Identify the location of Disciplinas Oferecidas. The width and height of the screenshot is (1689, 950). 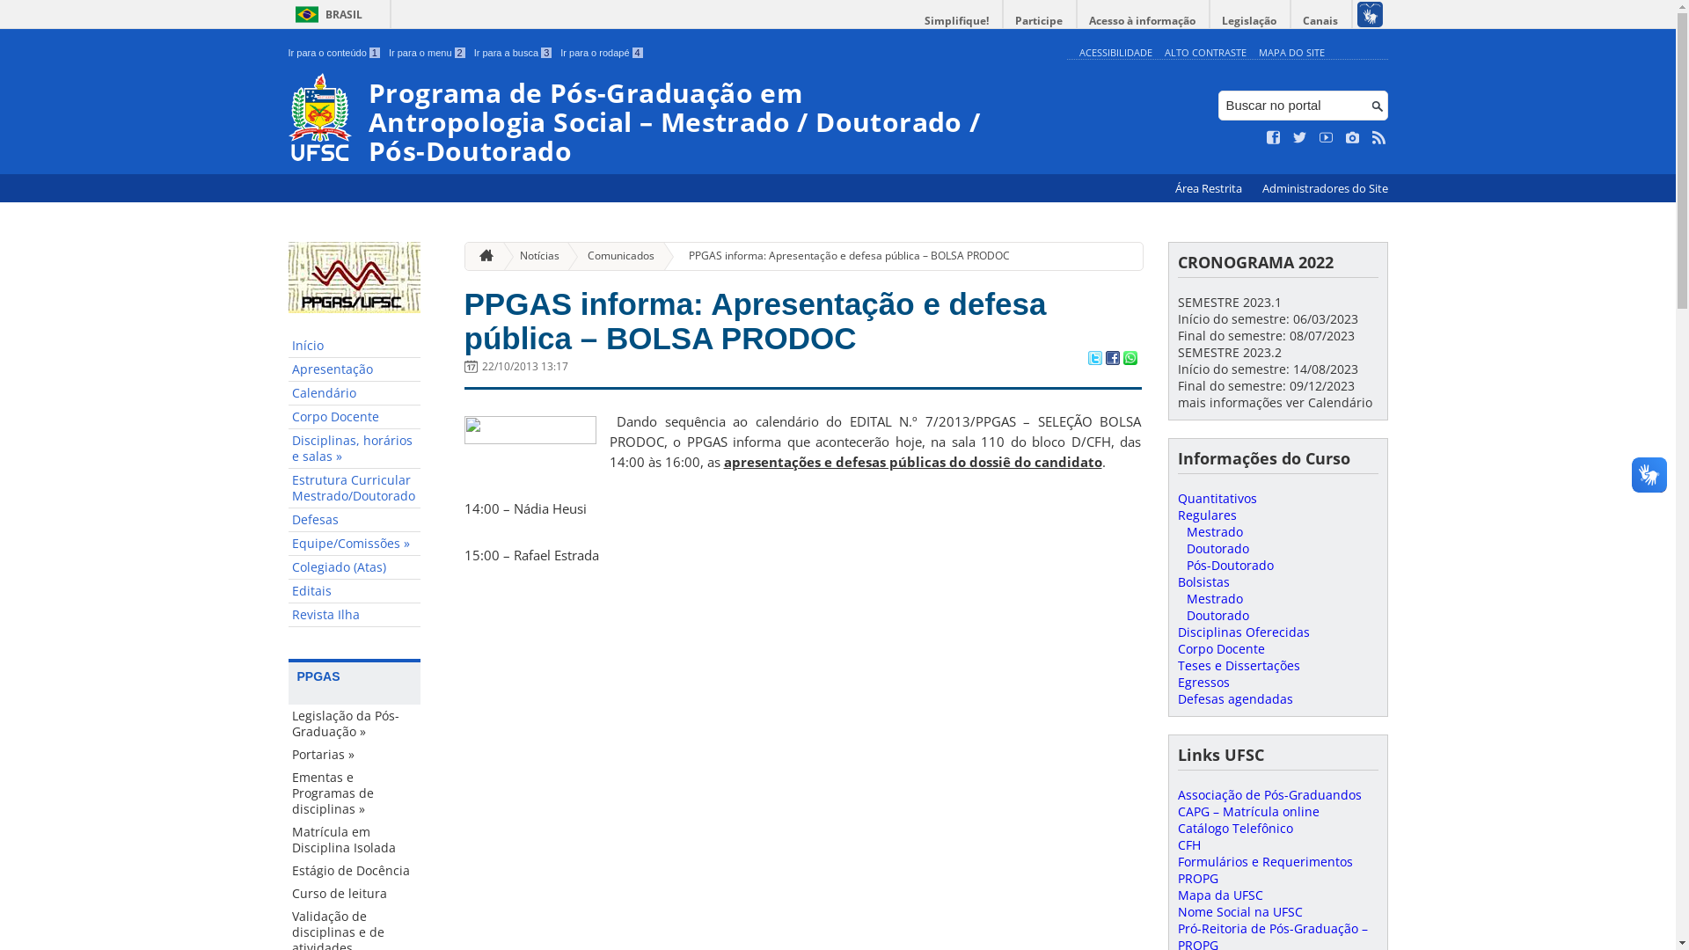
(1243, 632).